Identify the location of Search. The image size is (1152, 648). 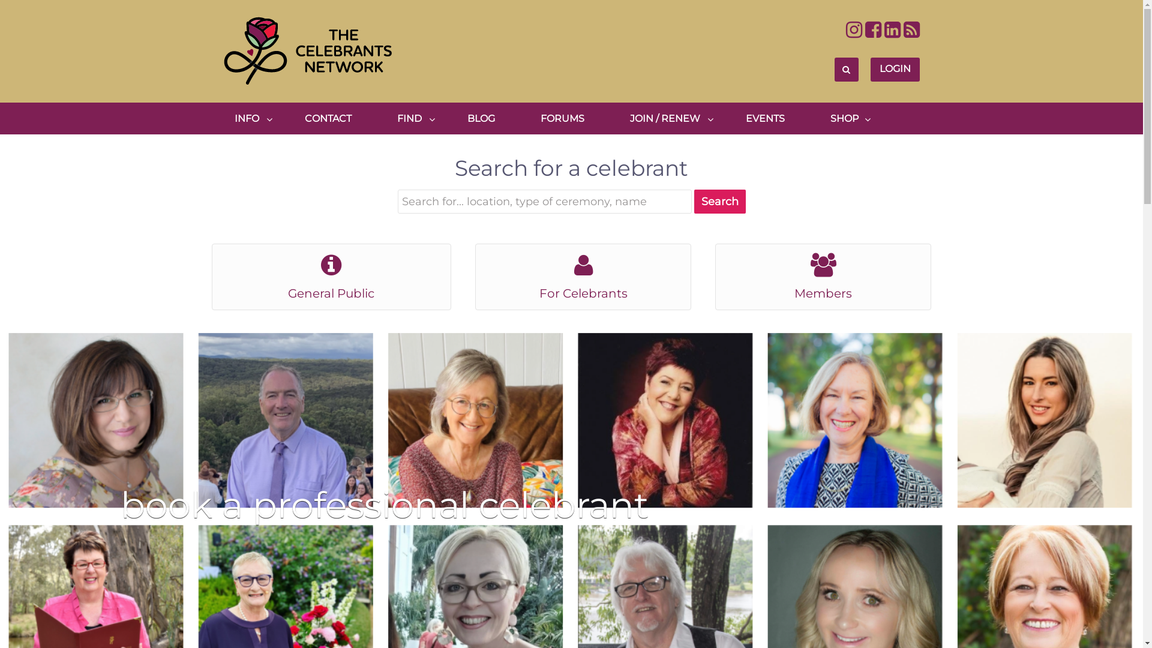
(719, 202).